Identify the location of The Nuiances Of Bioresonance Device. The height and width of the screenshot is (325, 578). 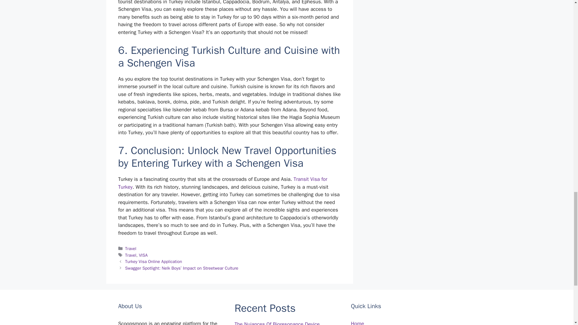
(277, 323).